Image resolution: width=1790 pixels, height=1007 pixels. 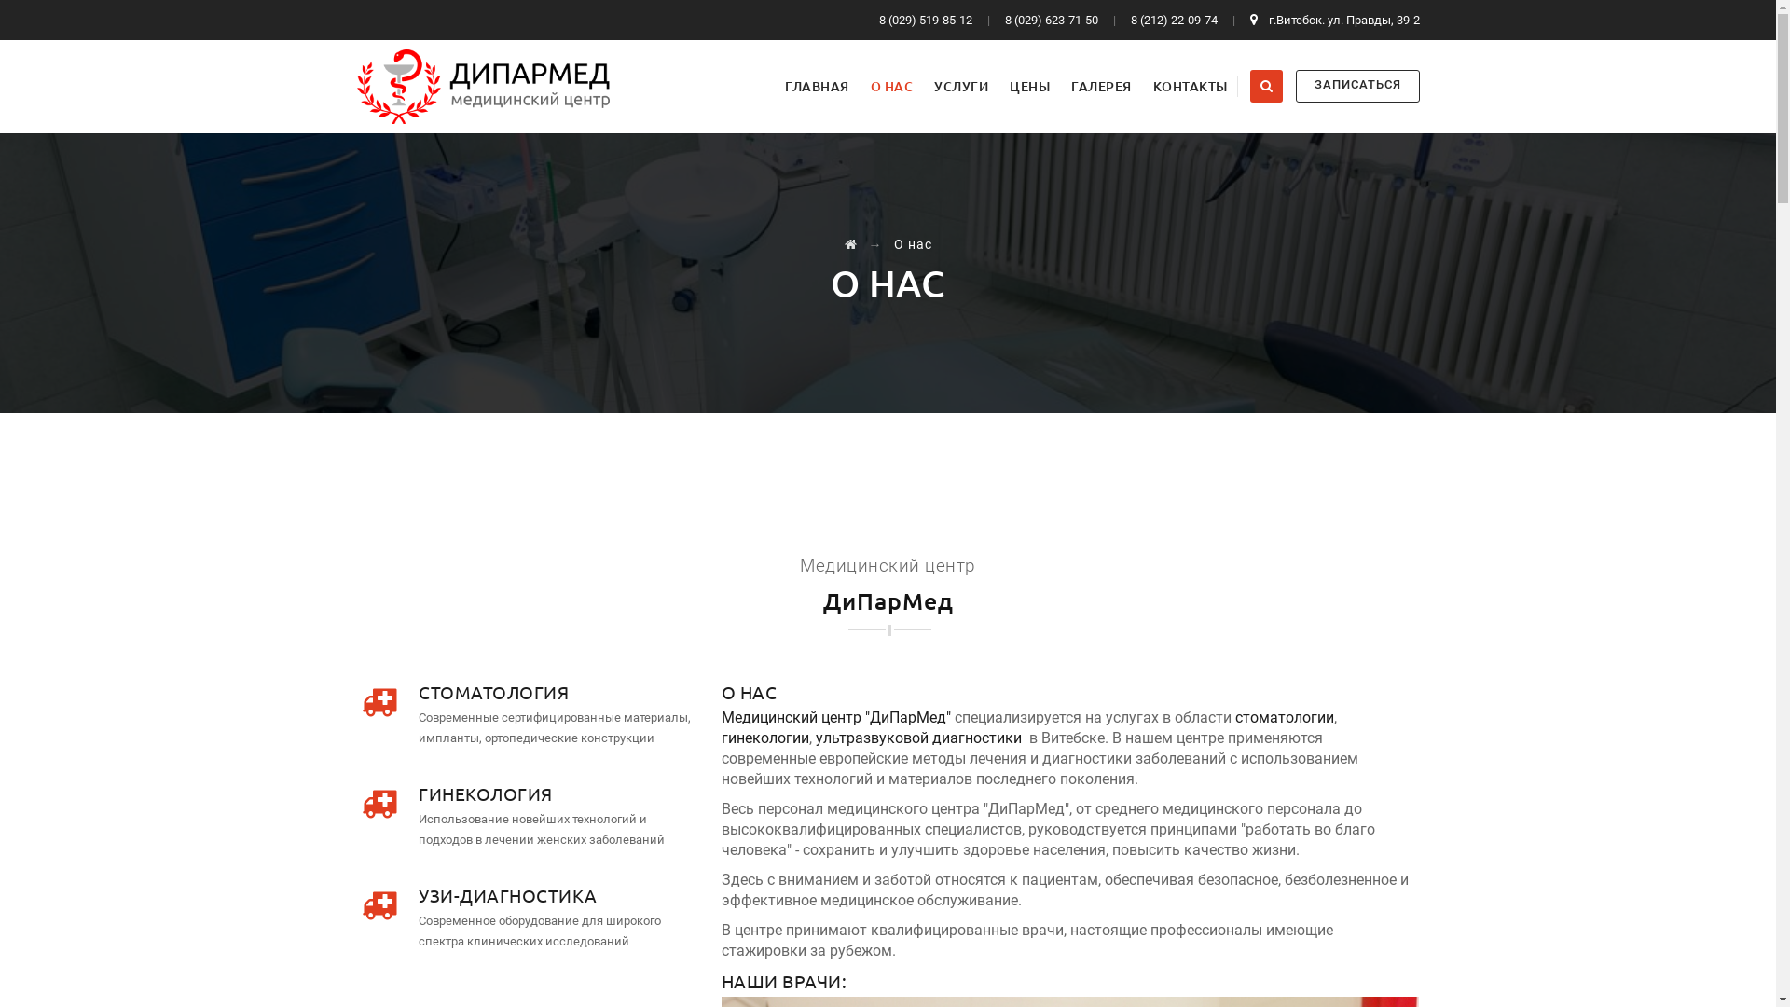 I want to click on 8 (029) 623-71-50, so click(x=1053, y=21).